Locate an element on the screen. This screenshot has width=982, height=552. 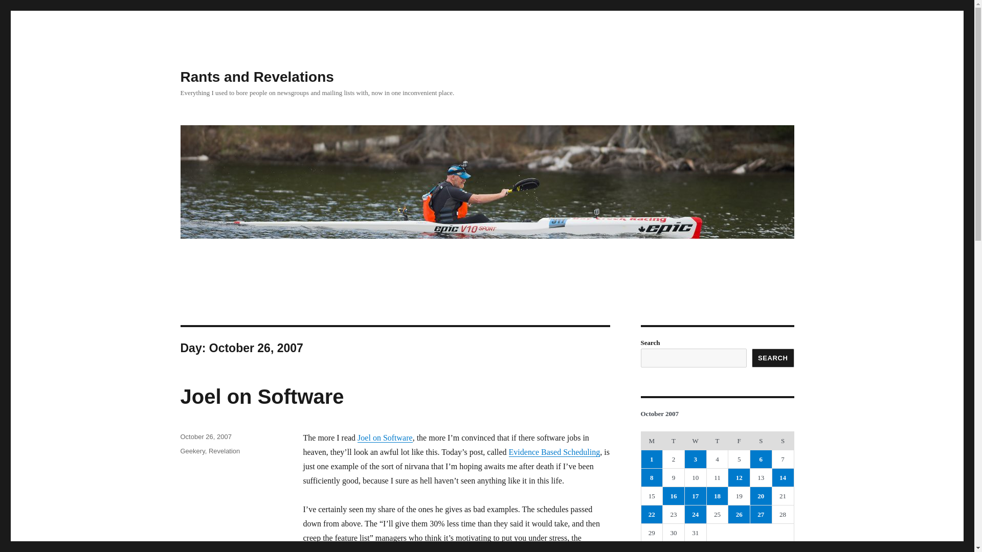
SEARCH is located at coordinates (773, 358).